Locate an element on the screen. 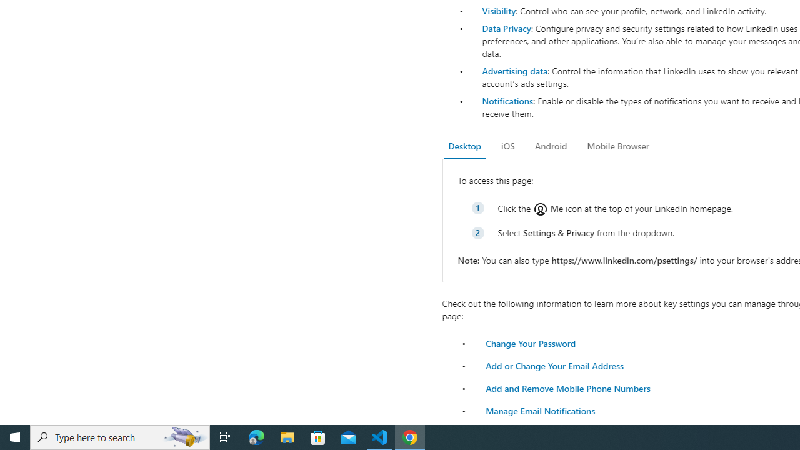 The image size is (800, 450). Add and Remove Mobile Phone Numbers is located at coordinates (567, 387).